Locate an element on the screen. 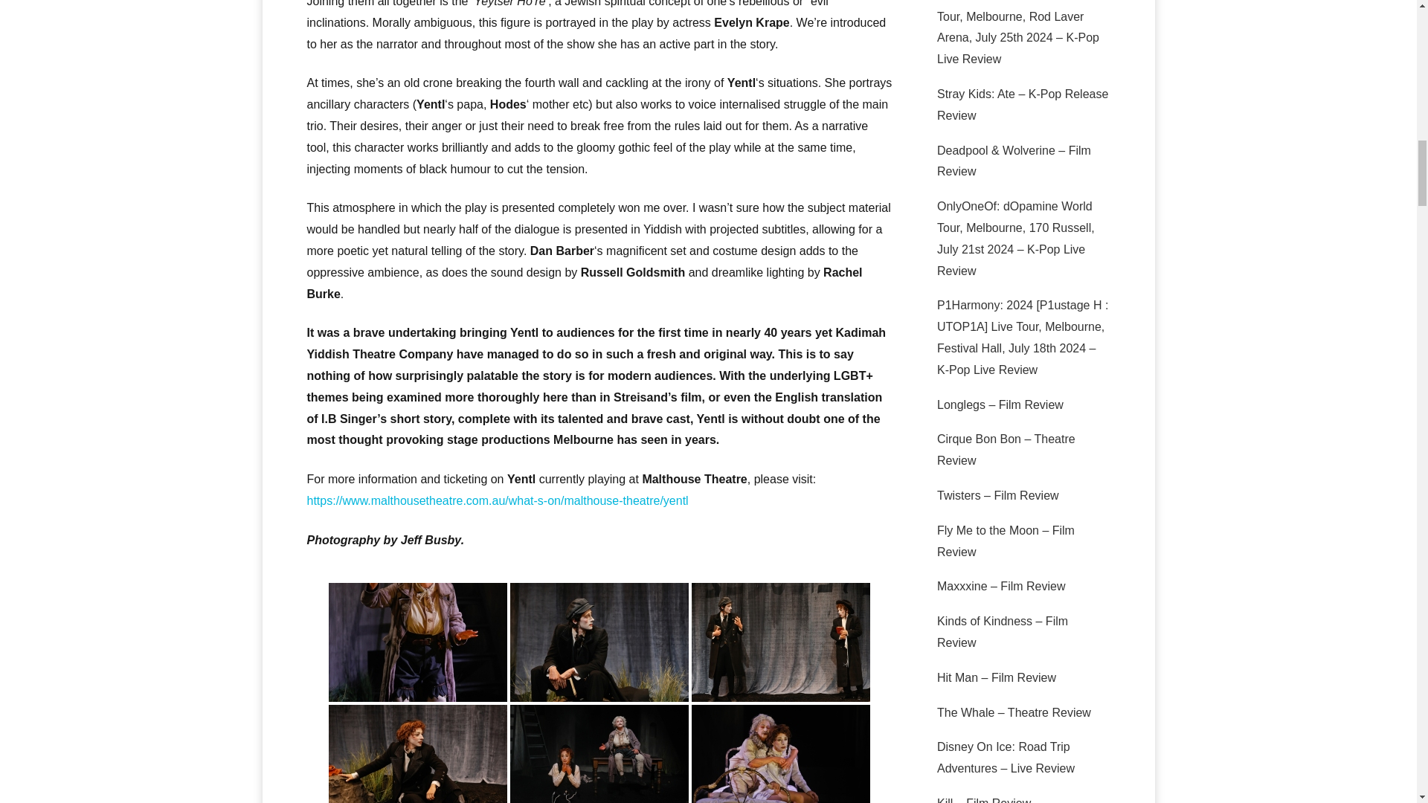  Photography By Jeff Busby is located at coordinates (780, 754).